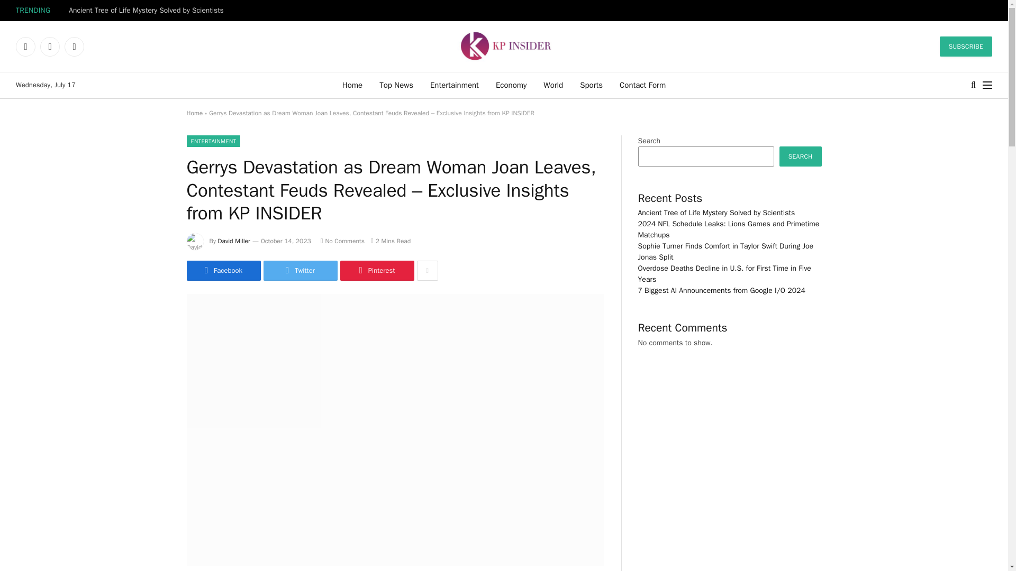  I want to click on KP INSIDER, so click(504, 47).